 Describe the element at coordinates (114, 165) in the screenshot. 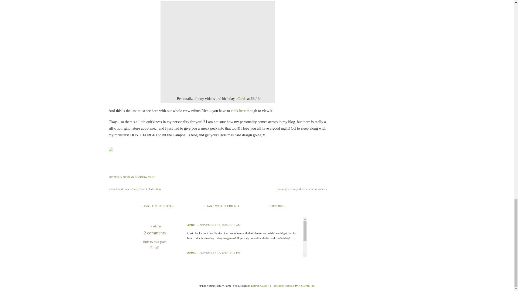

I see `Pin It on Pinterest` at that location.